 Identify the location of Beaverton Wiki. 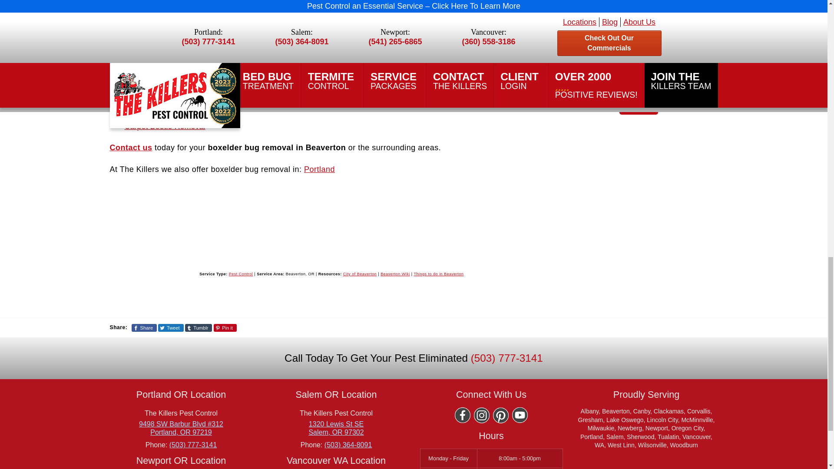
(395, 274).